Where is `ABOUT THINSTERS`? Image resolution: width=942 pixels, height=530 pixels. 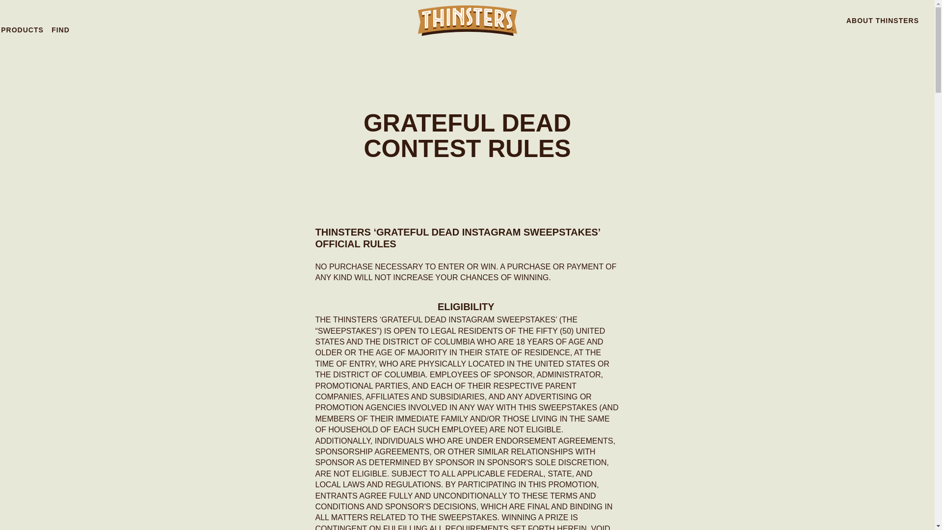 ABOUT THINSTERS is located at coordinates (882, 21).